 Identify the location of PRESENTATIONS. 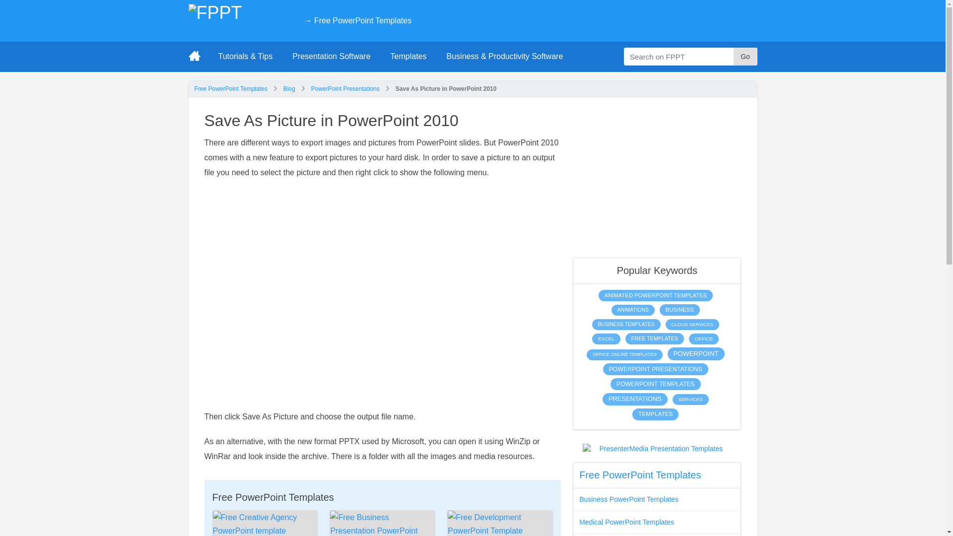
(635, 399).